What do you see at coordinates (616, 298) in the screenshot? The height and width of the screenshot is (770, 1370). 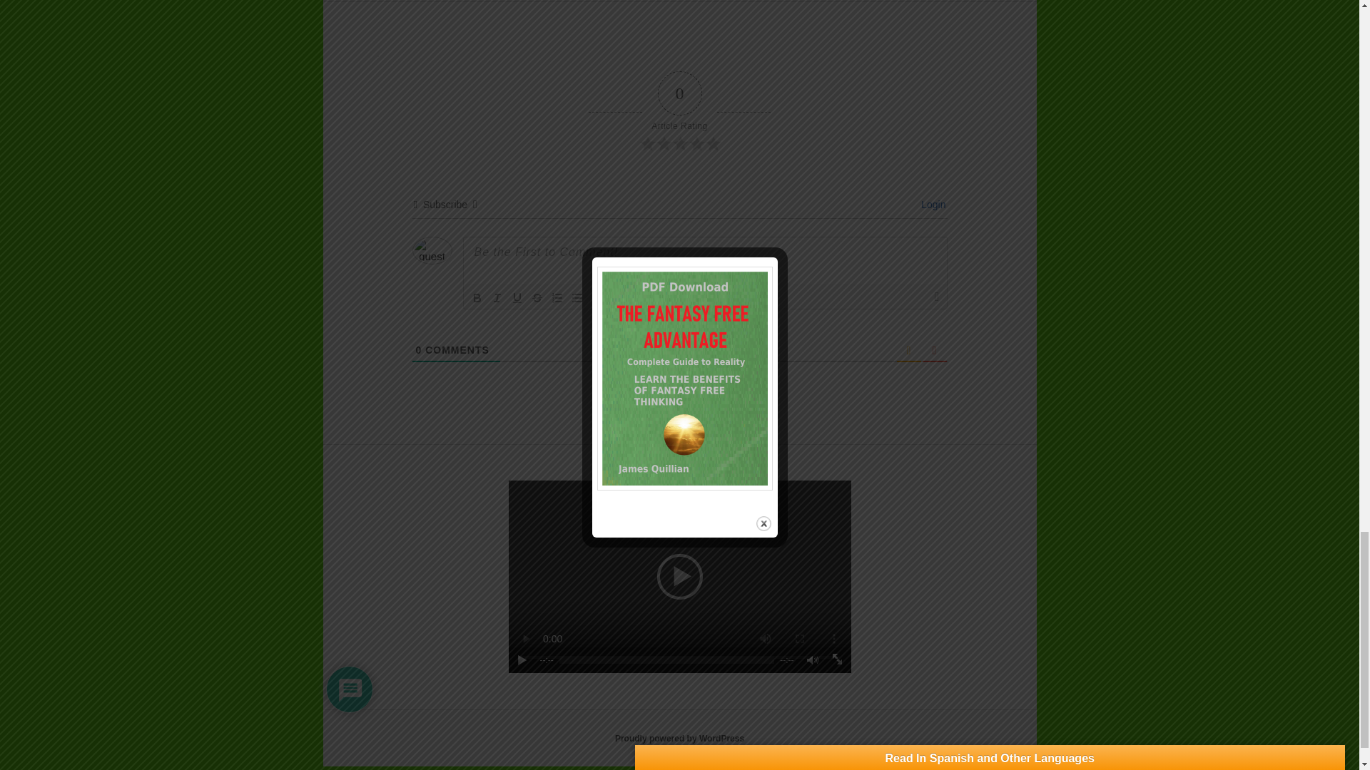 I see `Code Block` at bounding box center [616, 298].